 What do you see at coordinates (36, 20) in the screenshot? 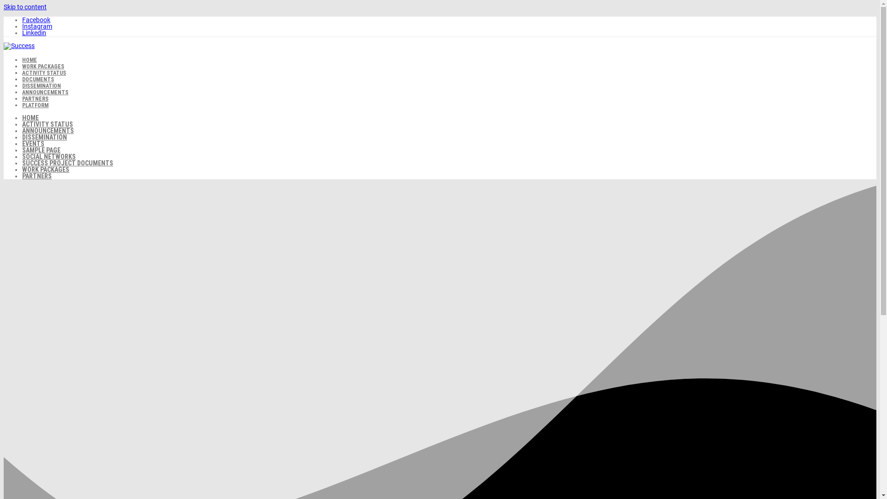
I see `Facebook` at bounding box center [36, 20].